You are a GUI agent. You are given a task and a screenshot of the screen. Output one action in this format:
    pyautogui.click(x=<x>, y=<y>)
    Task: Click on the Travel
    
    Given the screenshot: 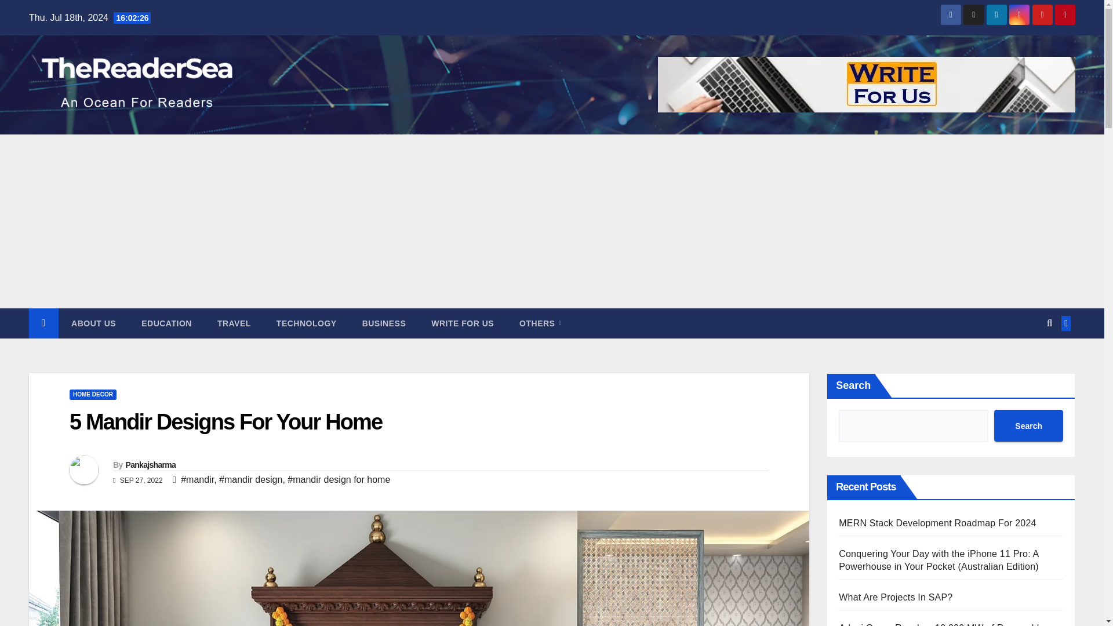 What is the action you would take?
    pyautogui.click(x=234, y=323)
    